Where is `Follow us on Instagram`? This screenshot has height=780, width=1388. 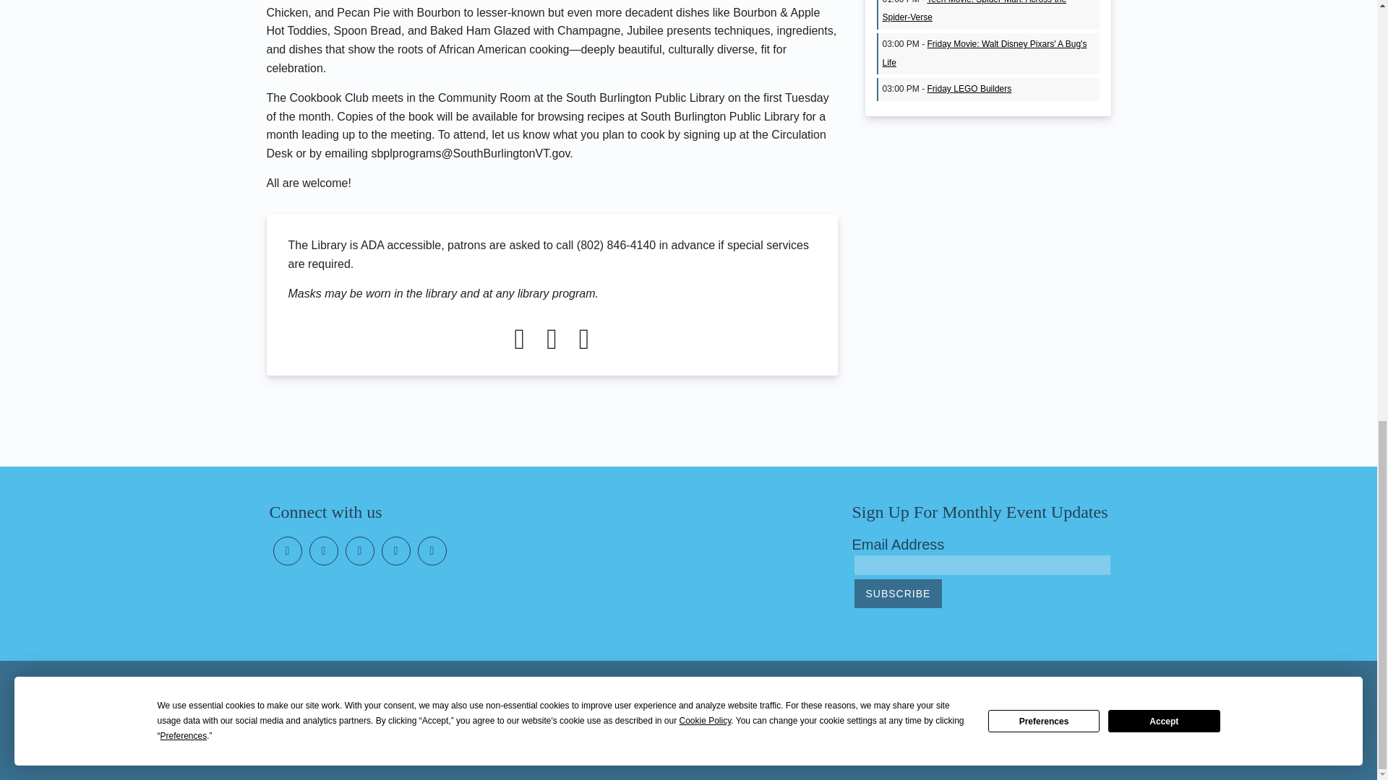
Follow us on Instagram is located at coordinates (324, 551).